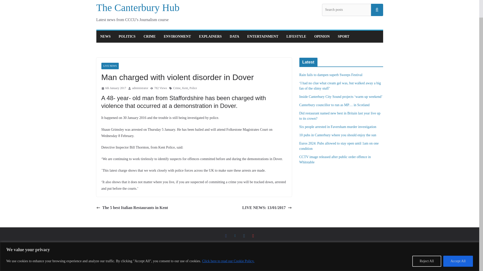 The height and width of the screenshot is (271, 483). Describe the element at coordinates (296, 36) in the screenshot. I see `LIFESTYLE` at that location.